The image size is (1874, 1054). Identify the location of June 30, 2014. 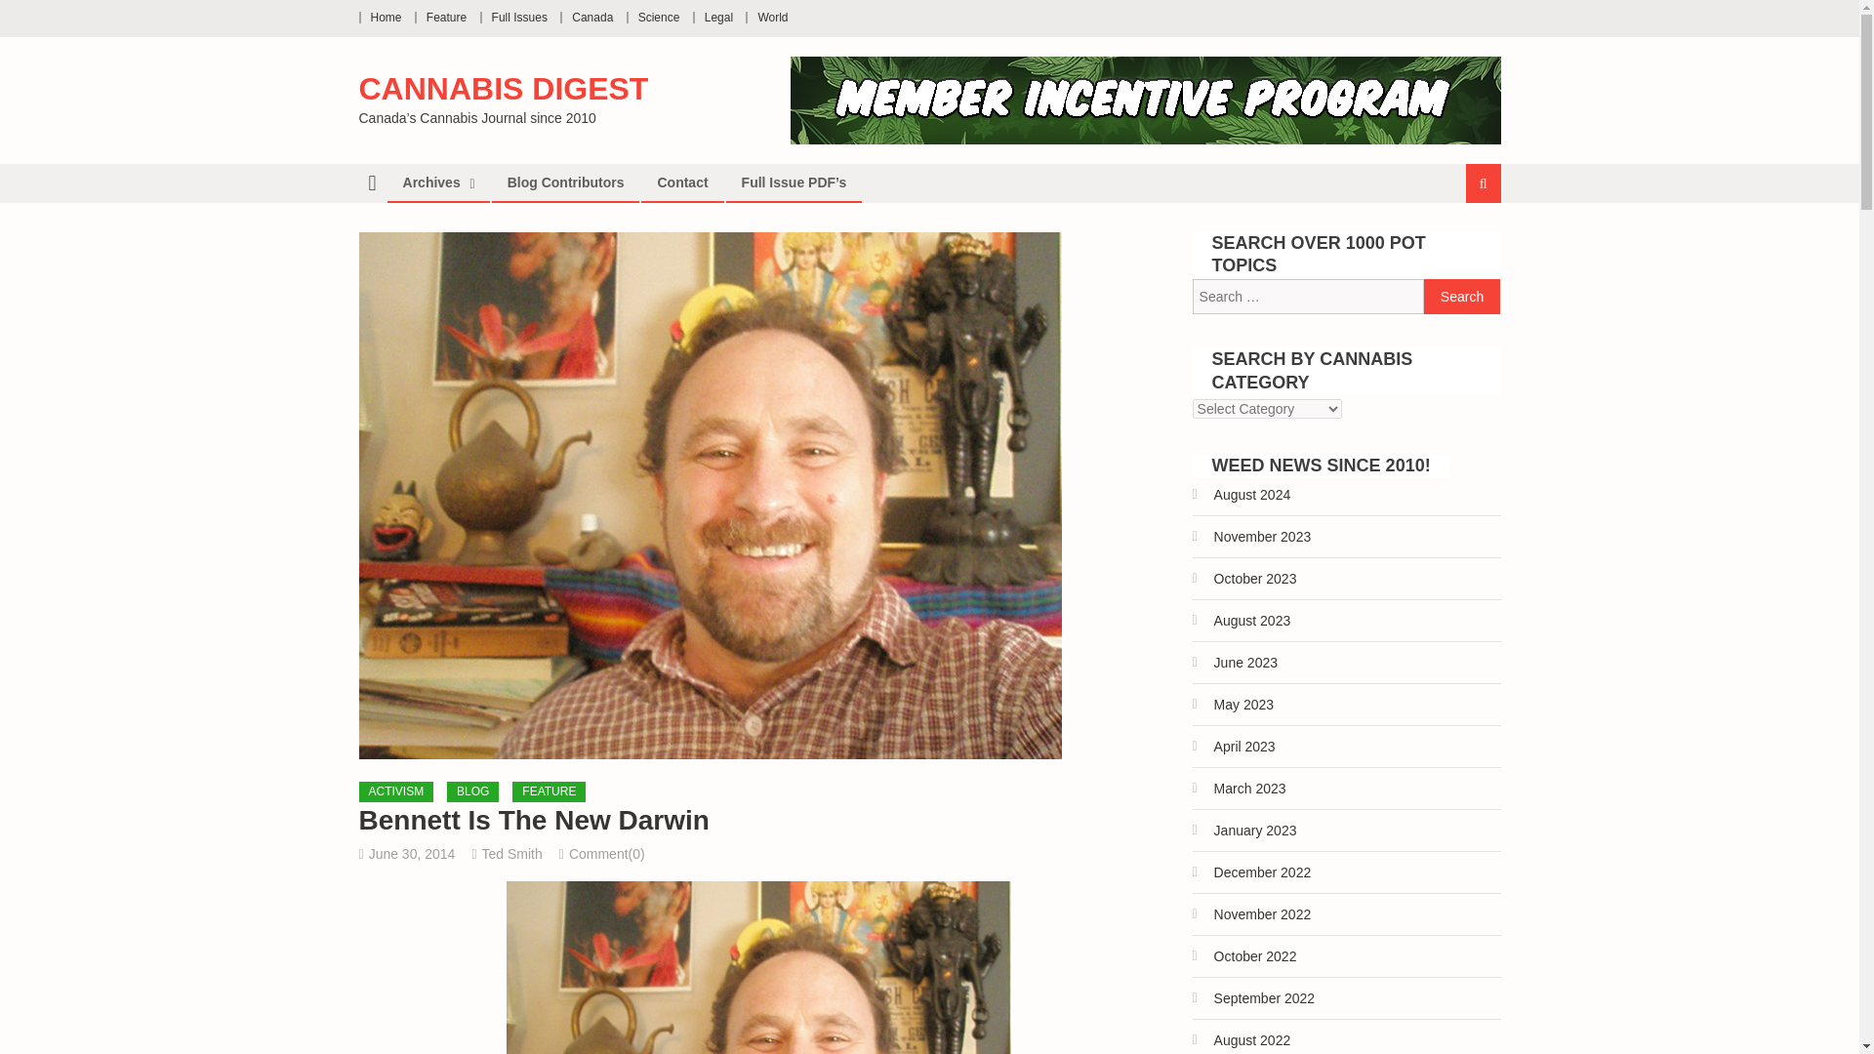
(412, 854).